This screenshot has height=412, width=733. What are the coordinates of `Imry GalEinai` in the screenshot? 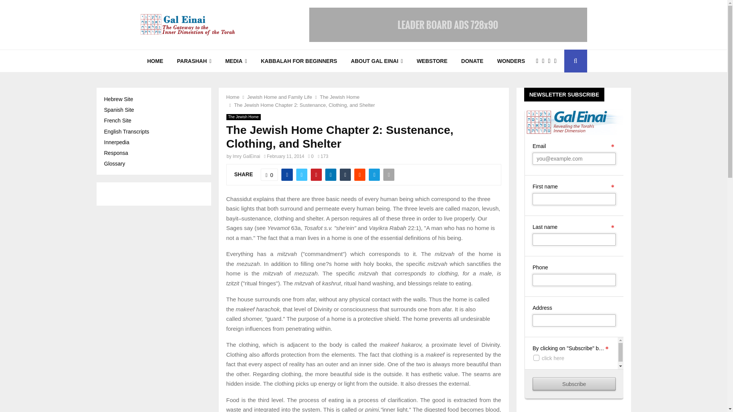 It's located at (247, 156).